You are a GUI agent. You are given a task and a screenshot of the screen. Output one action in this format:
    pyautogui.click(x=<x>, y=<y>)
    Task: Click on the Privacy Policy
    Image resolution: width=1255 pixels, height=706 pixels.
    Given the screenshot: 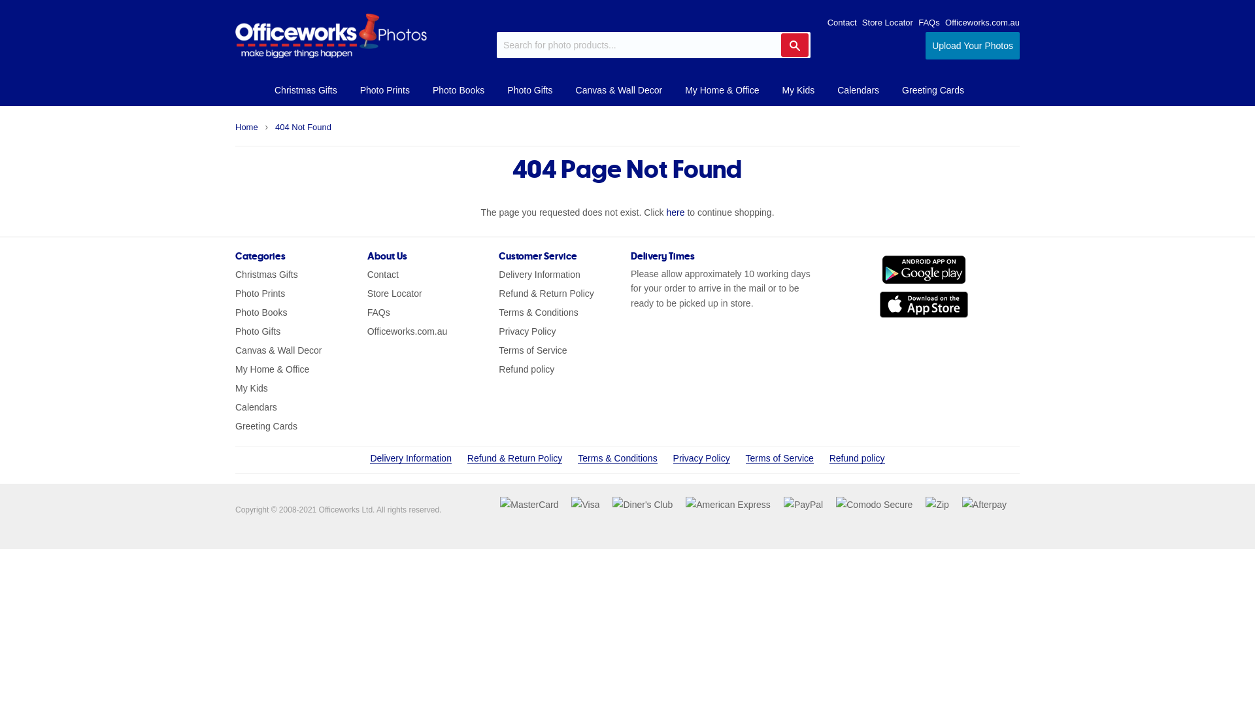 What is the action you would take?
    pyautogui.click(x=702, y=459)
    